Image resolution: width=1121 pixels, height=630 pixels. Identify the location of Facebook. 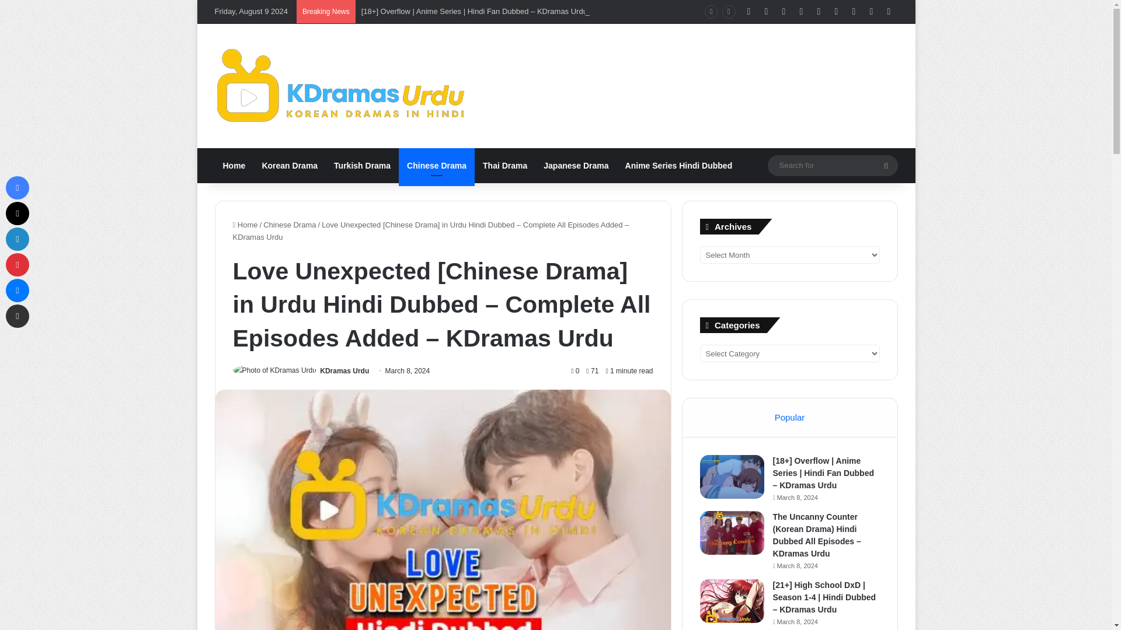
(17, 188).